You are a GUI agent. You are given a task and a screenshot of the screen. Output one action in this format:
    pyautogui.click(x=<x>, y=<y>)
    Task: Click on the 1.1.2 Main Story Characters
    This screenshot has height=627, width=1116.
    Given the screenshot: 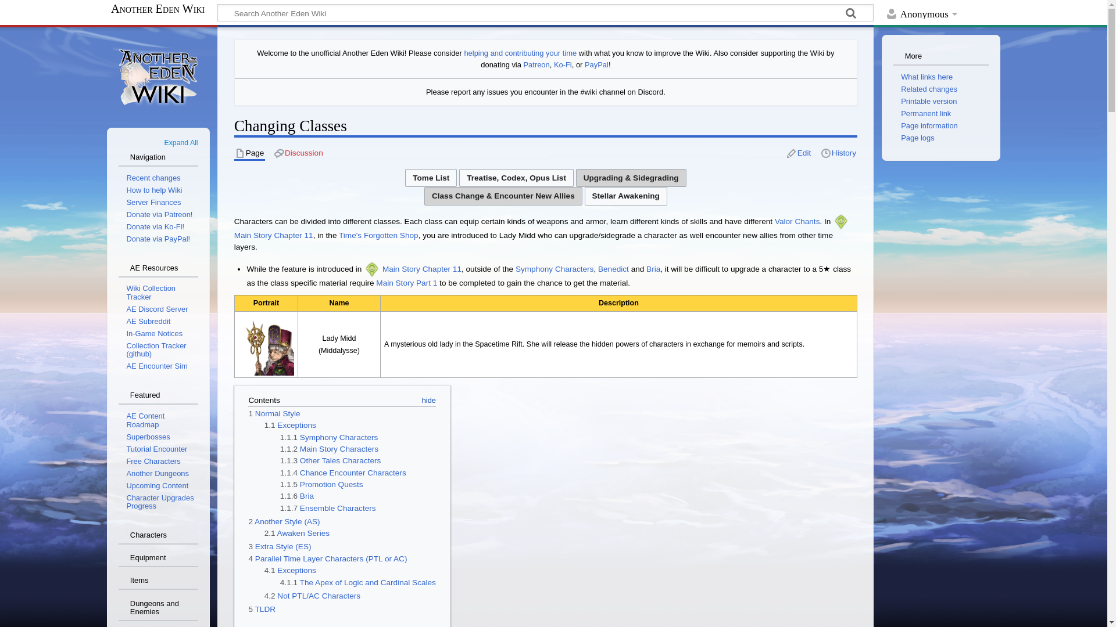 What is the action you would take?
    pyautogui.click(x=329, y=448)
    